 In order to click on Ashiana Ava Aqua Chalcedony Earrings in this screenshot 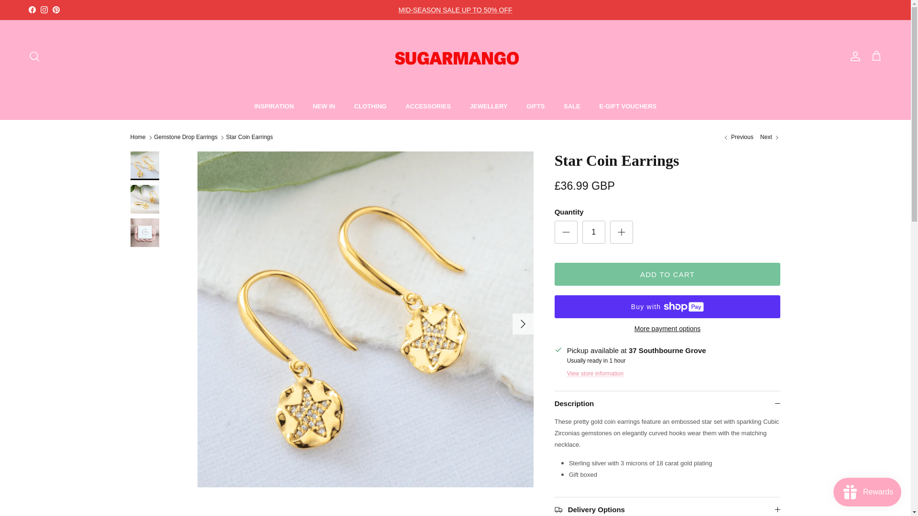, I will do `click(737, 137)`.